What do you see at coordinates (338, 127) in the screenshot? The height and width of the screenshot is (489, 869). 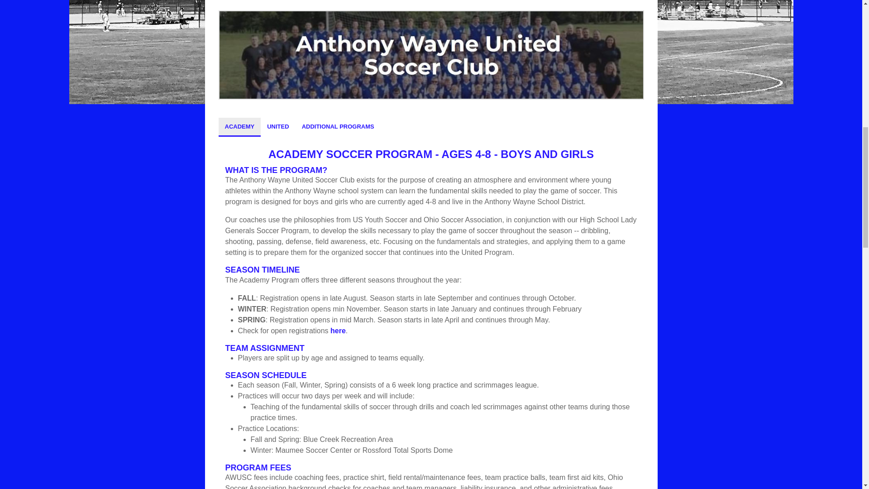 I see `ADDITIONAL PROGRAMS` at bounding box center [338, 127].